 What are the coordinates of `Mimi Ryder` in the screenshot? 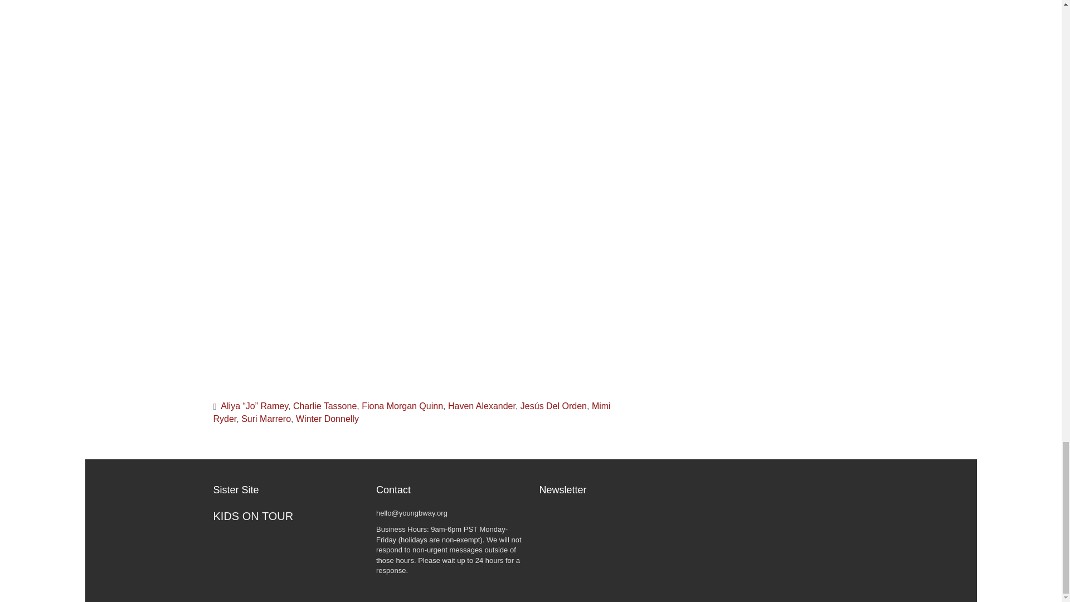 It's located at (411, 412).